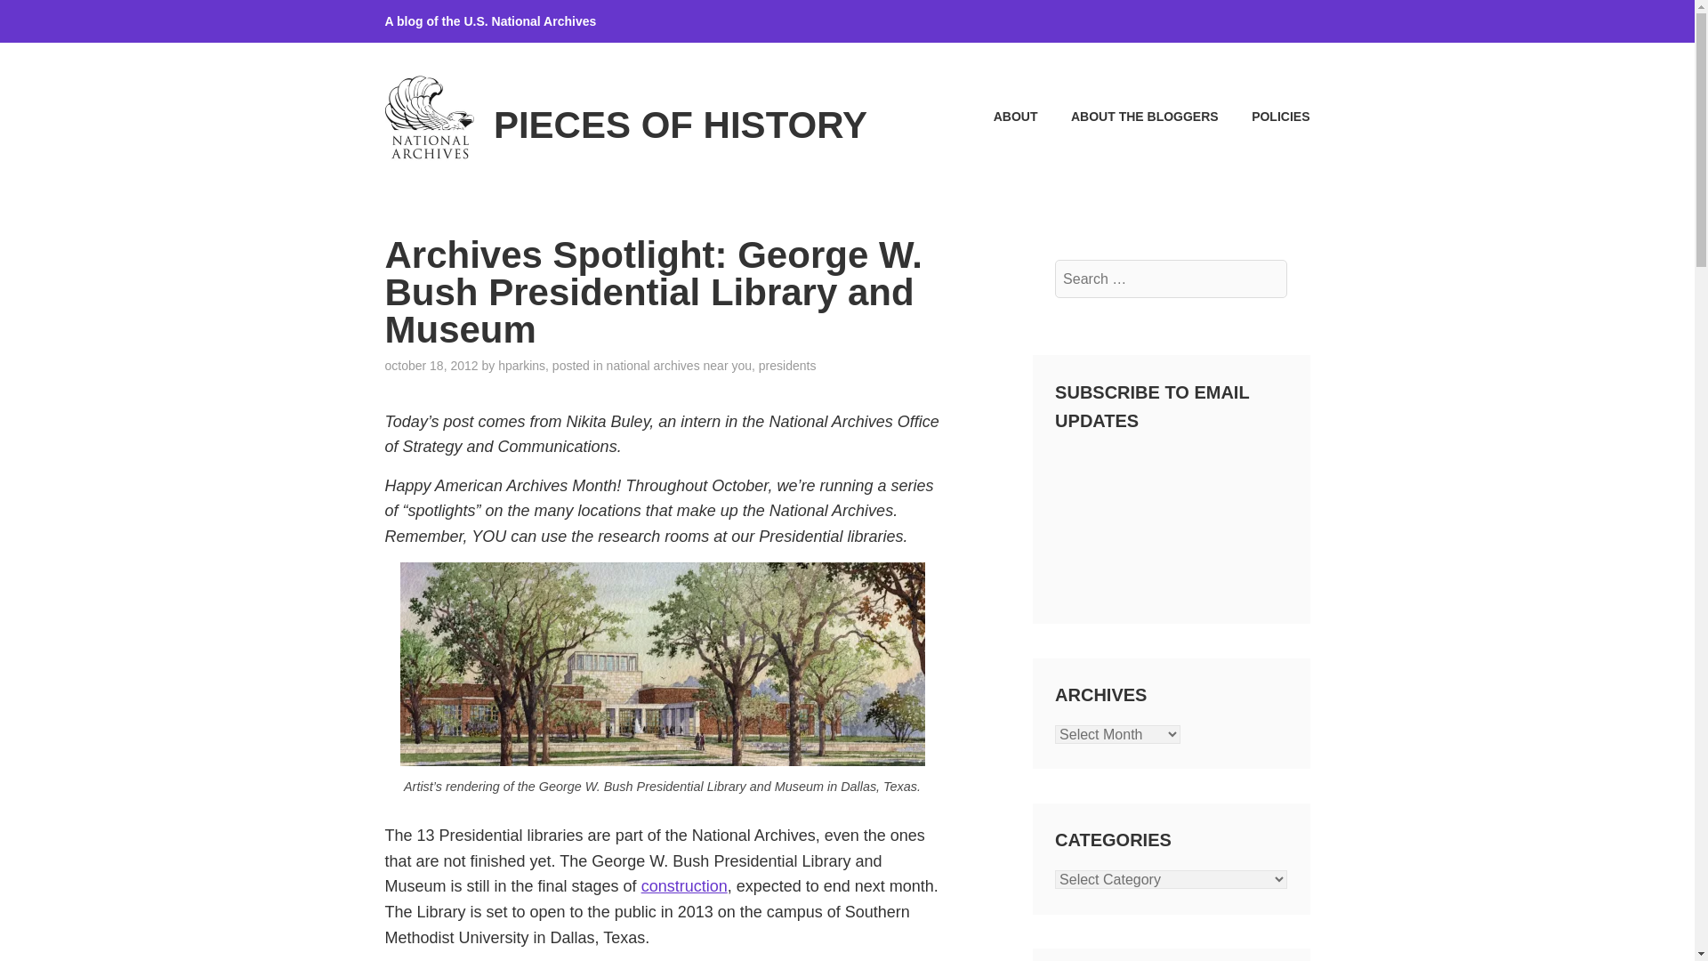 This screenshot has width=1708, height=961. I want to click on PIECES OF HISTORY, so click(680, 125).